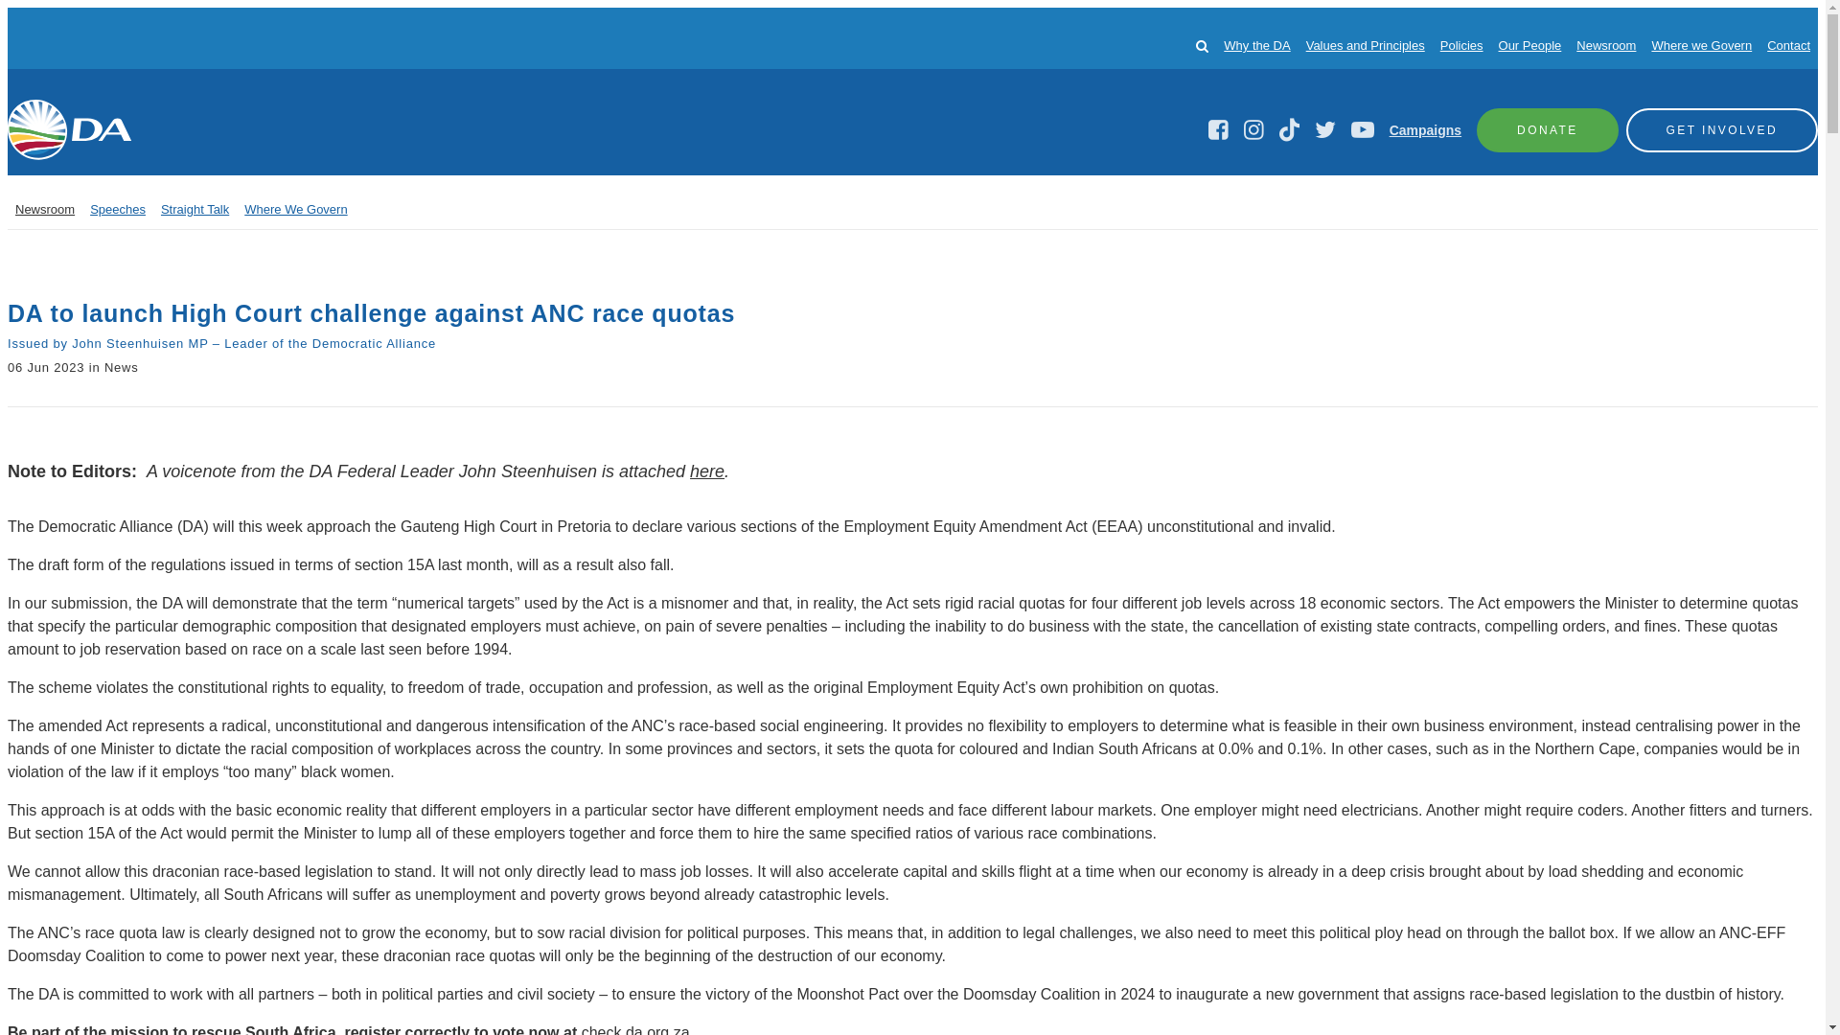 This screenshot has height=1035, width=1840. I want to click on Straight Talk, so click(195, 209).